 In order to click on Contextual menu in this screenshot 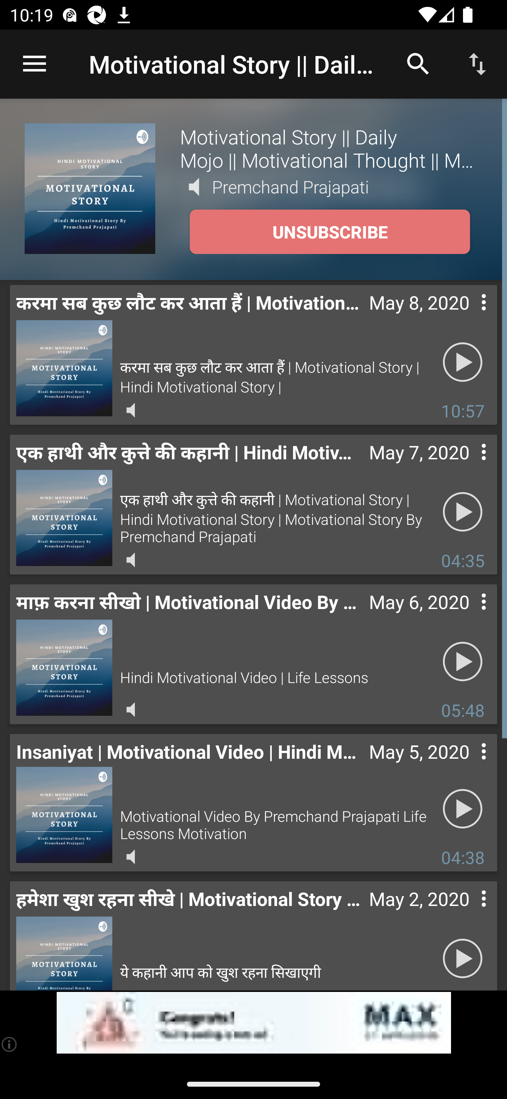, I will do `click(468, 912)`.